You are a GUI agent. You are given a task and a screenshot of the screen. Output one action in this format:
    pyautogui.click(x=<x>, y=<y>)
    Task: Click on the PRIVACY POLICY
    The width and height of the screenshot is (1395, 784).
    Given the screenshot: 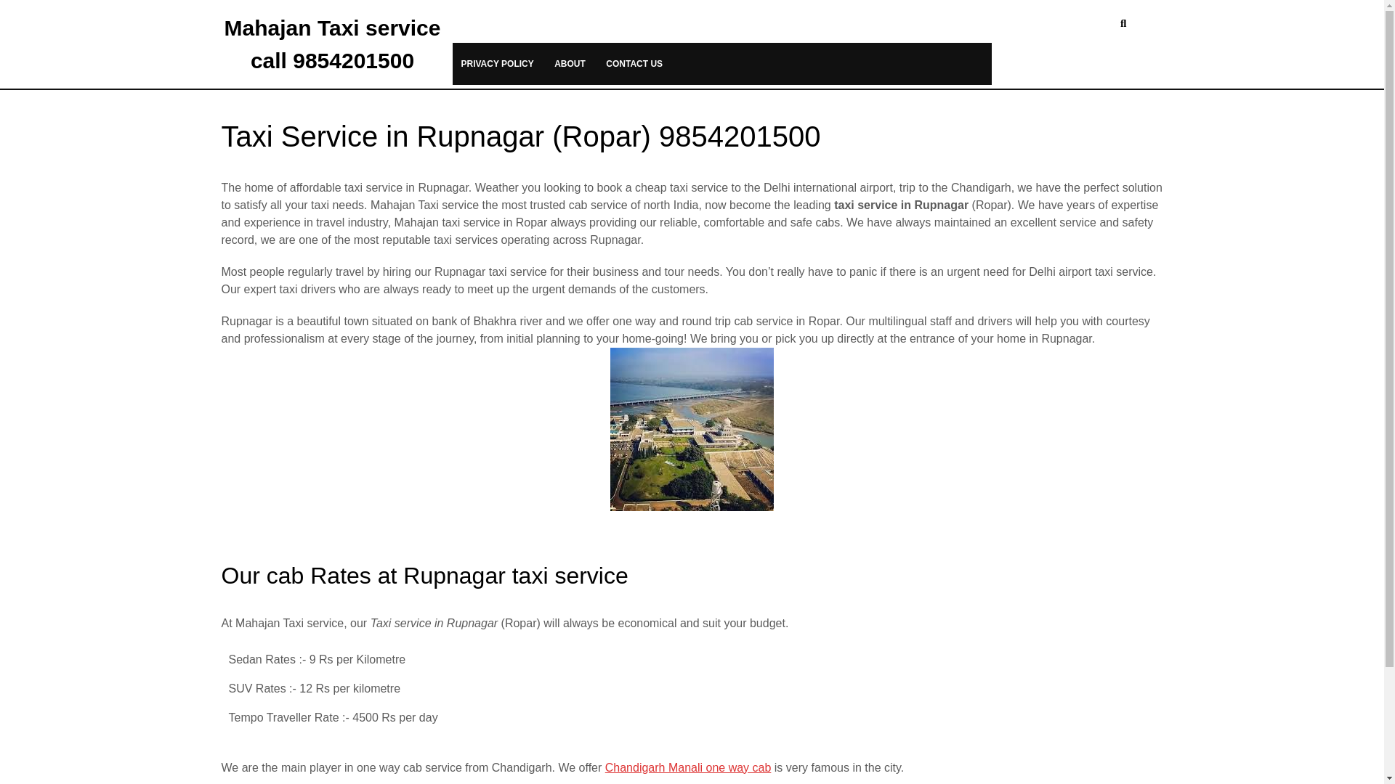 What is the action you would take?
    pyautogui.click(x=497, y=64)
    